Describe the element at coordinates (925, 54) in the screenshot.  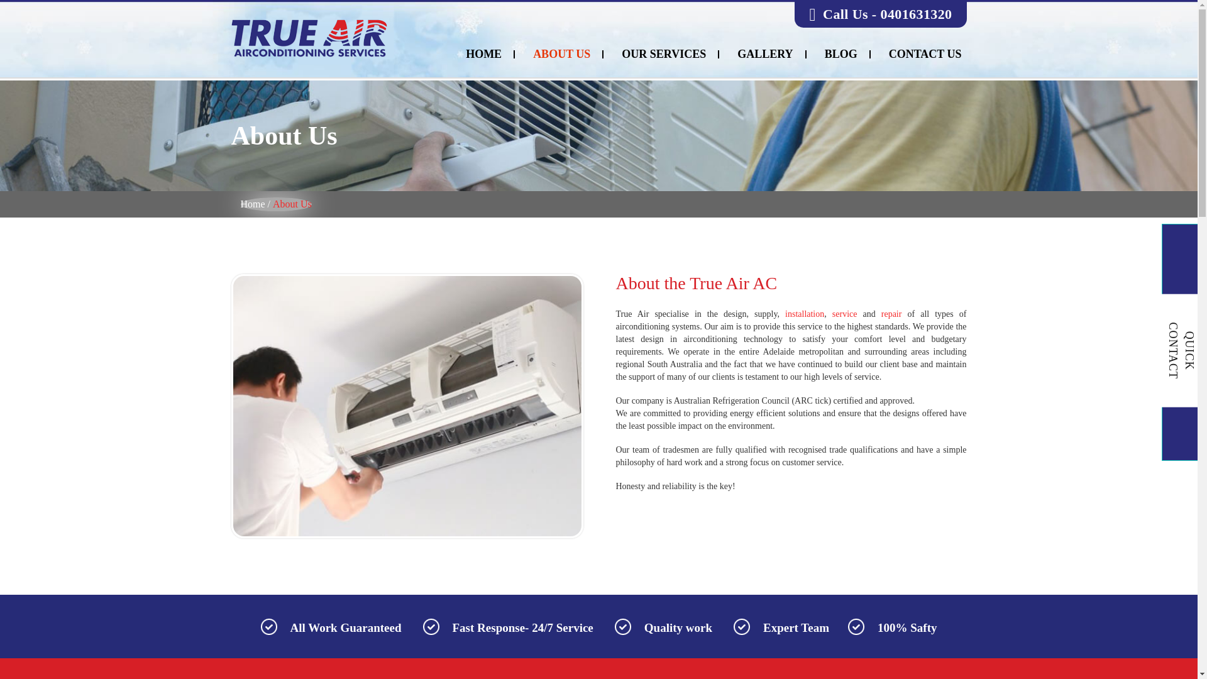
I see `CONTACT US` at that location.